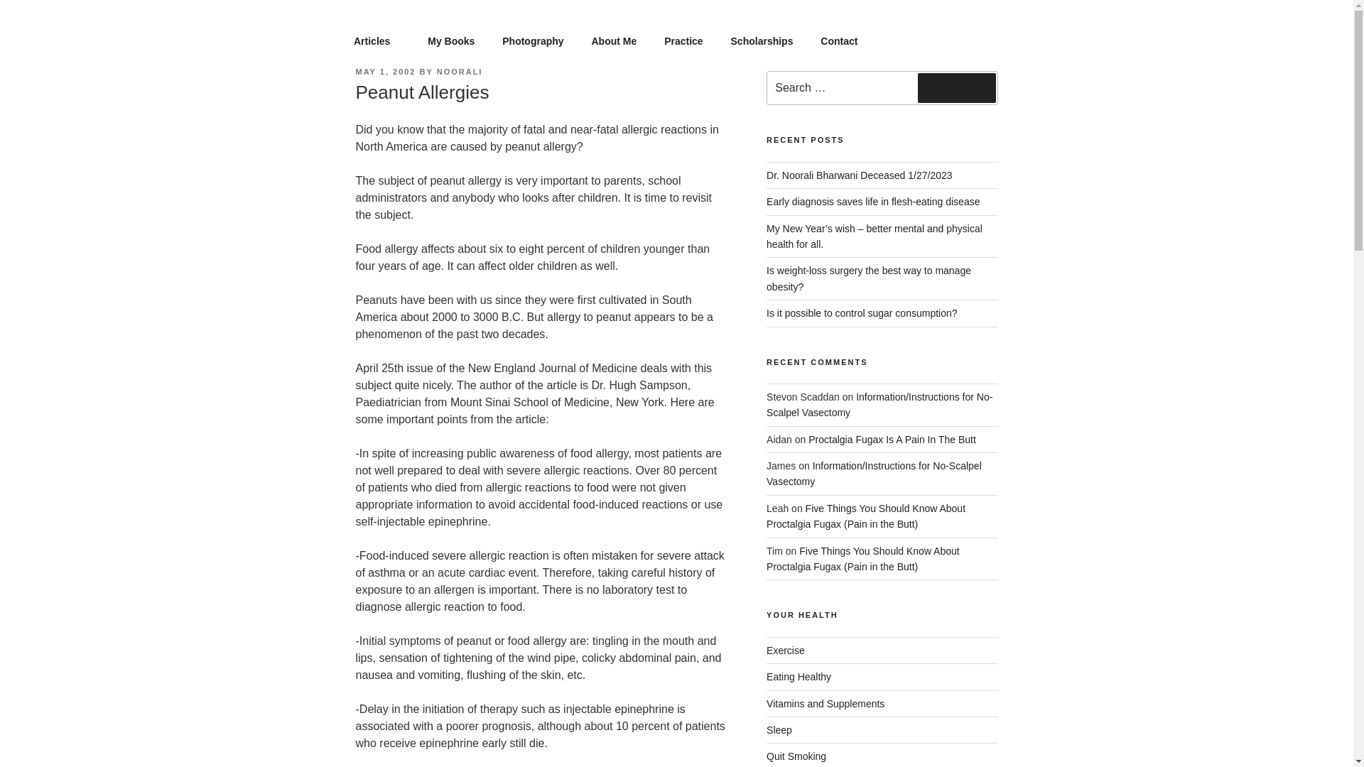  I want to click on About Me, so click(614, 41).